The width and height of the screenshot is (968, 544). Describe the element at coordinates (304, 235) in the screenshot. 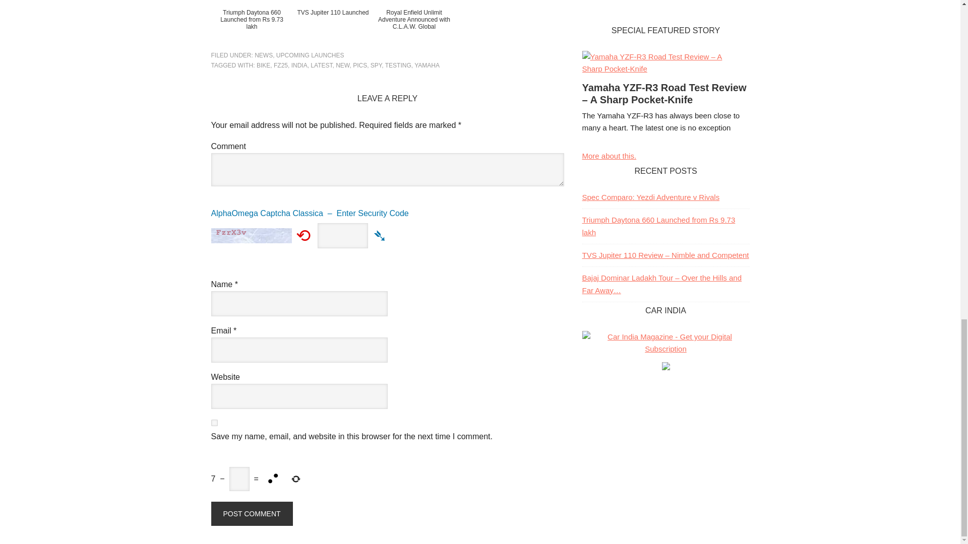

I see ` Reload AlphaOmega Captcha ` at that location.